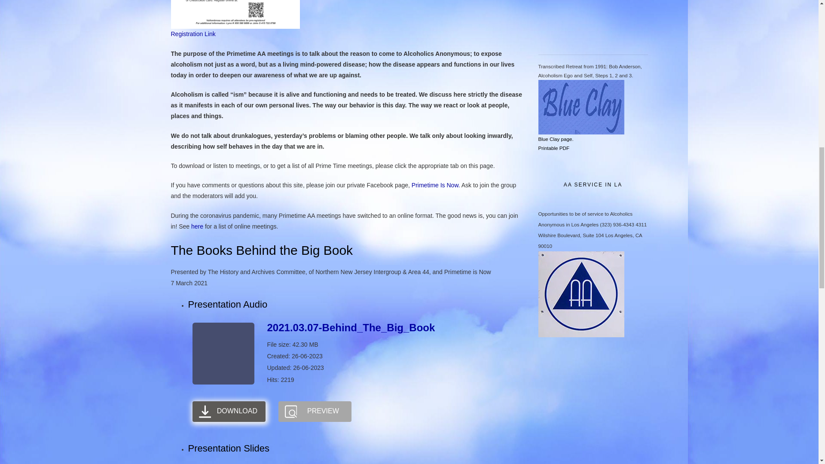  I want to click on Registration Link, so click(193, 34).